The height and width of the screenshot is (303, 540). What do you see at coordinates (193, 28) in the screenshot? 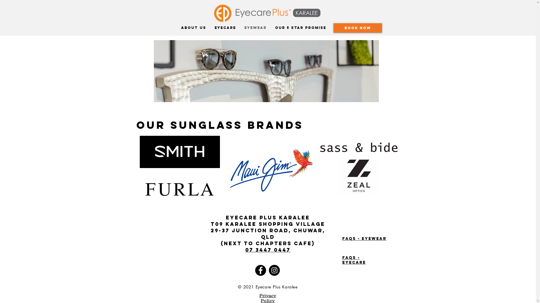
I see `About us` at bounding box center [193, 28].